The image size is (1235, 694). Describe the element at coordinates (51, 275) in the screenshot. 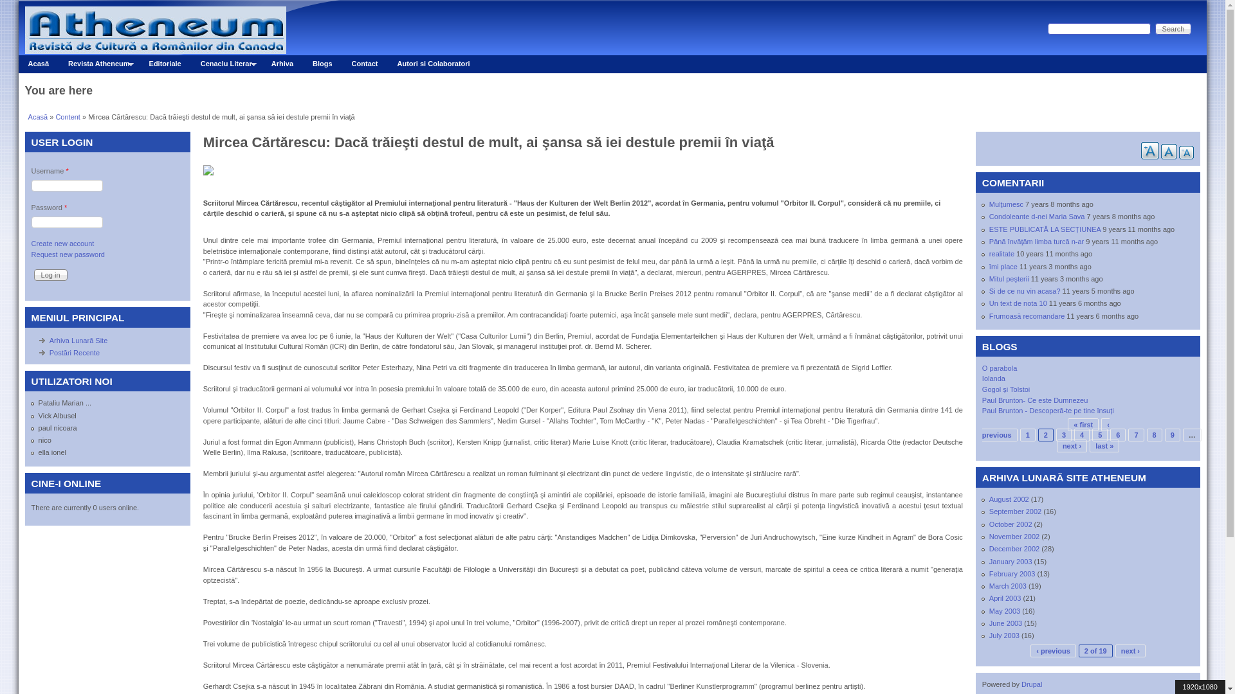

I see `Log in` at that location.